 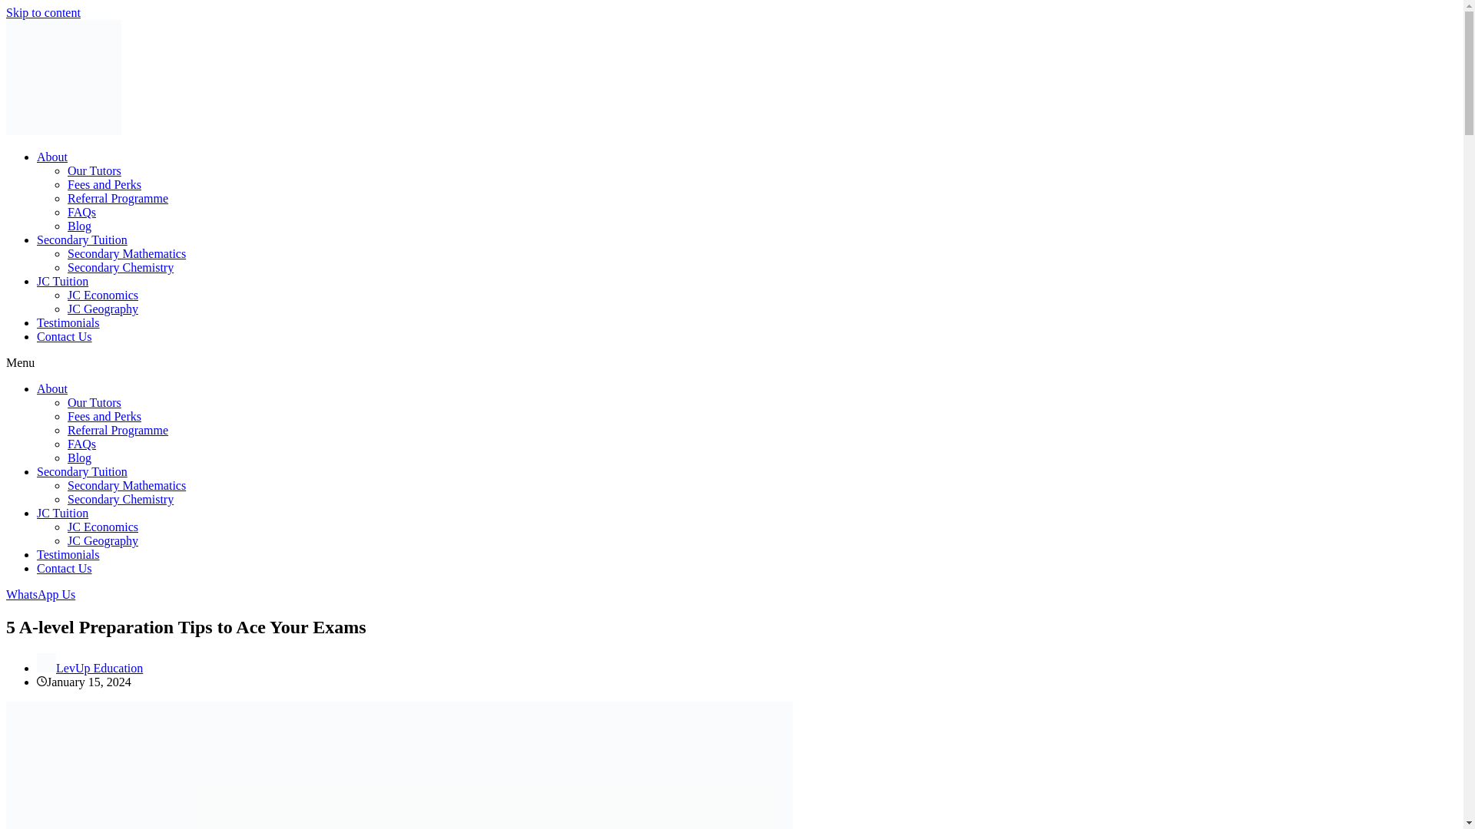 What do you see at coordinates (118, 198) in the screenshot?
I see `Referral Programme` at bounding box center [118, 198].